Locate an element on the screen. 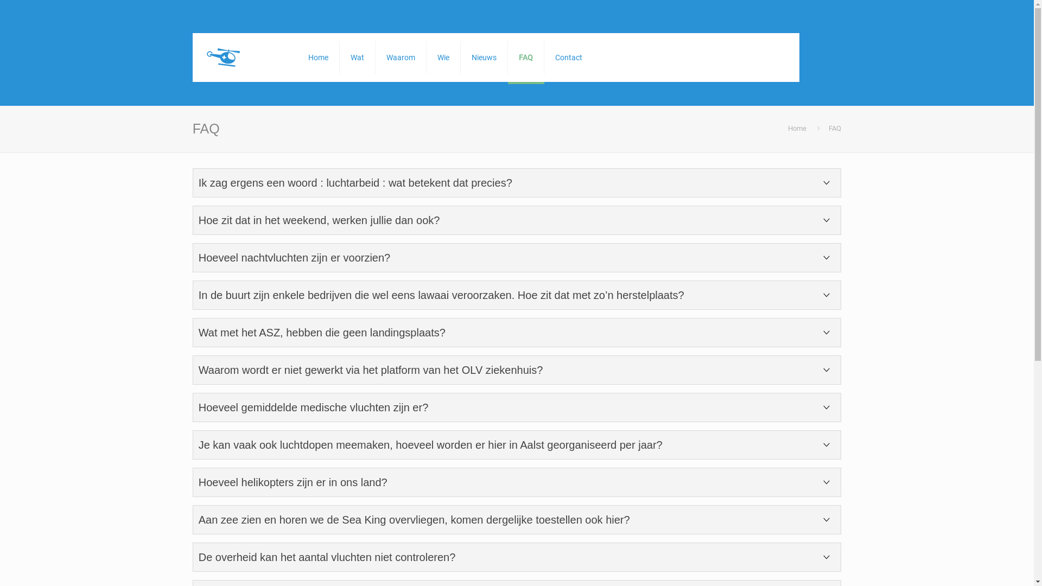 Image resolution: width=1042 pixels, height=586 pixels. Heli Haven Aalst is located at coordinates (242, 58).